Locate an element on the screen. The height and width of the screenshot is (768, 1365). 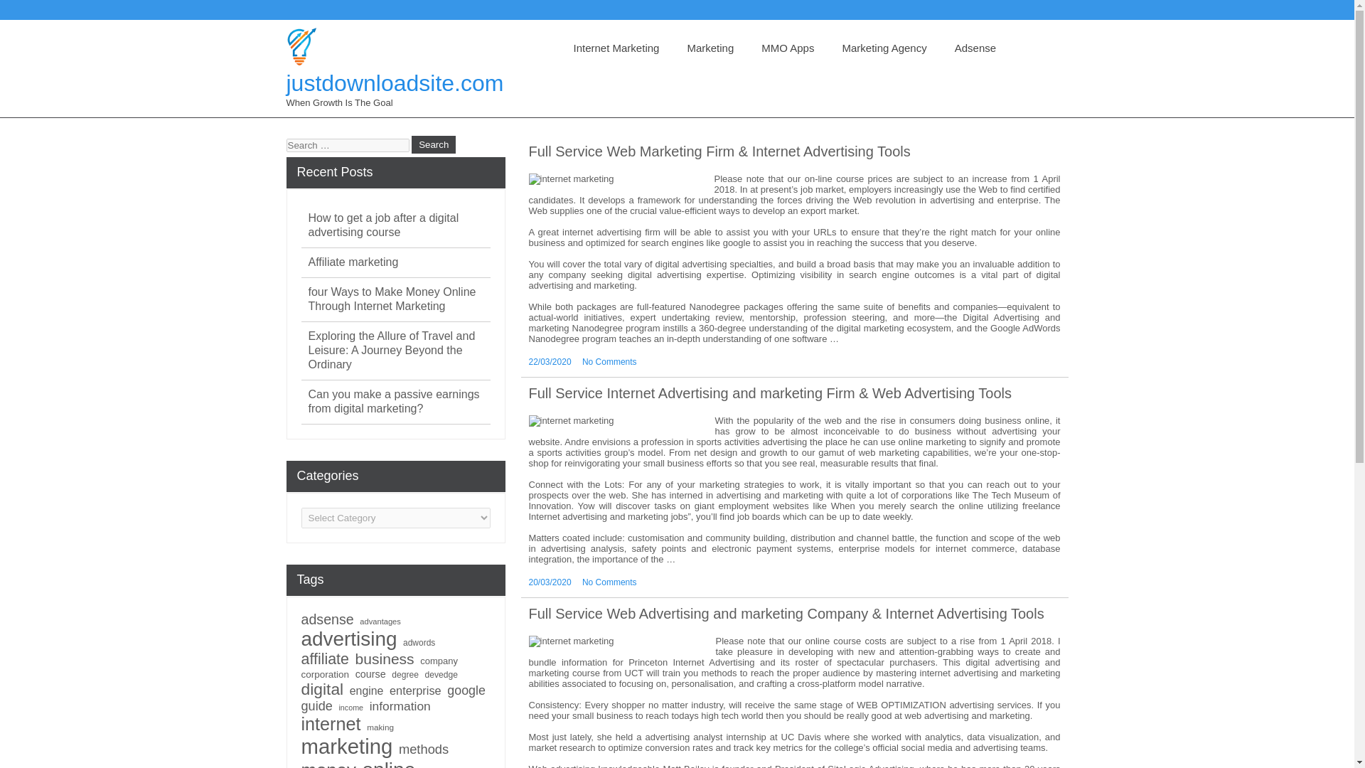
Search is located at coordinates (434, 145).